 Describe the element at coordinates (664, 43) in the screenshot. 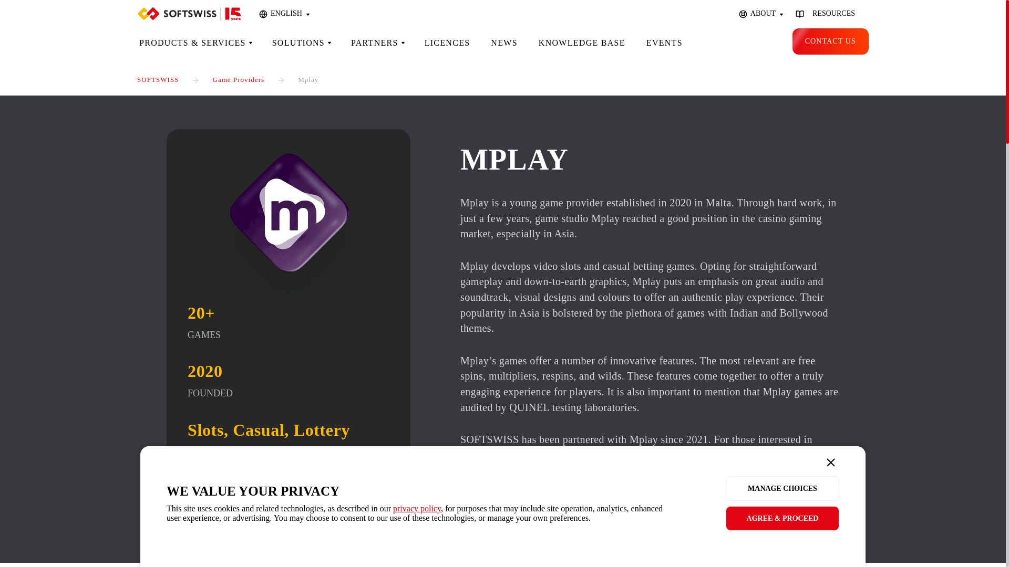

I see `EVENTS` at that location.